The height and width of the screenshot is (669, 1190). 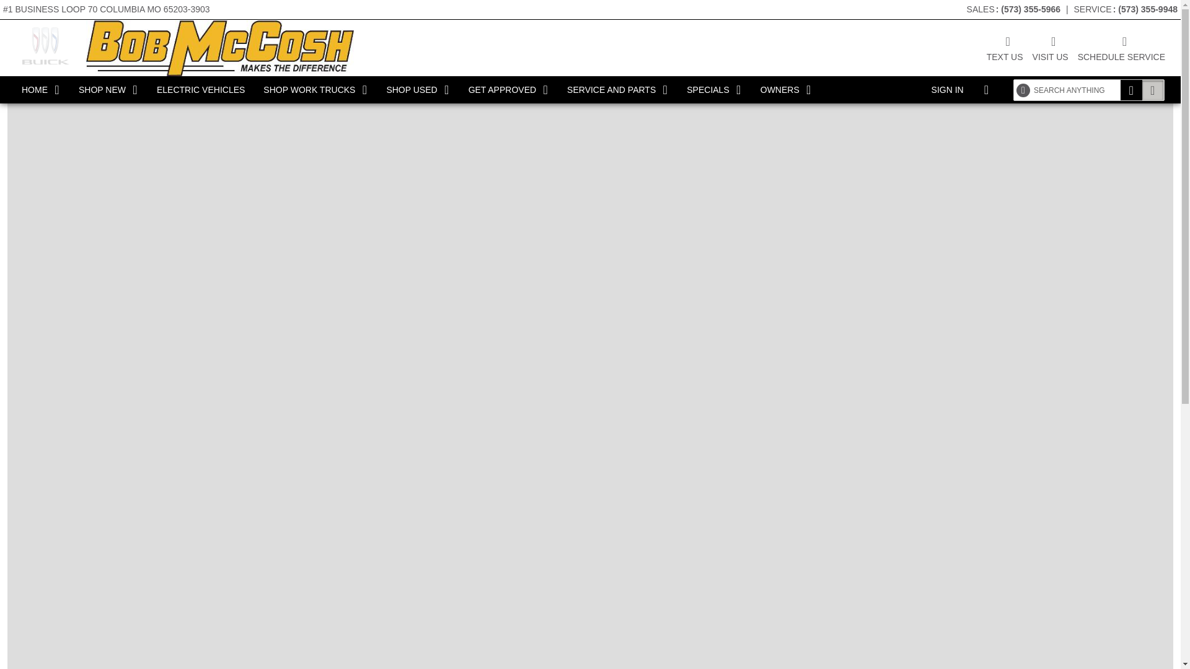 What do you see at coordinates (1005, 47) in the screenshot?
I see `Contact Bob McCosh Chevrolet Buick GMC` at bounding box center [1005, 47].